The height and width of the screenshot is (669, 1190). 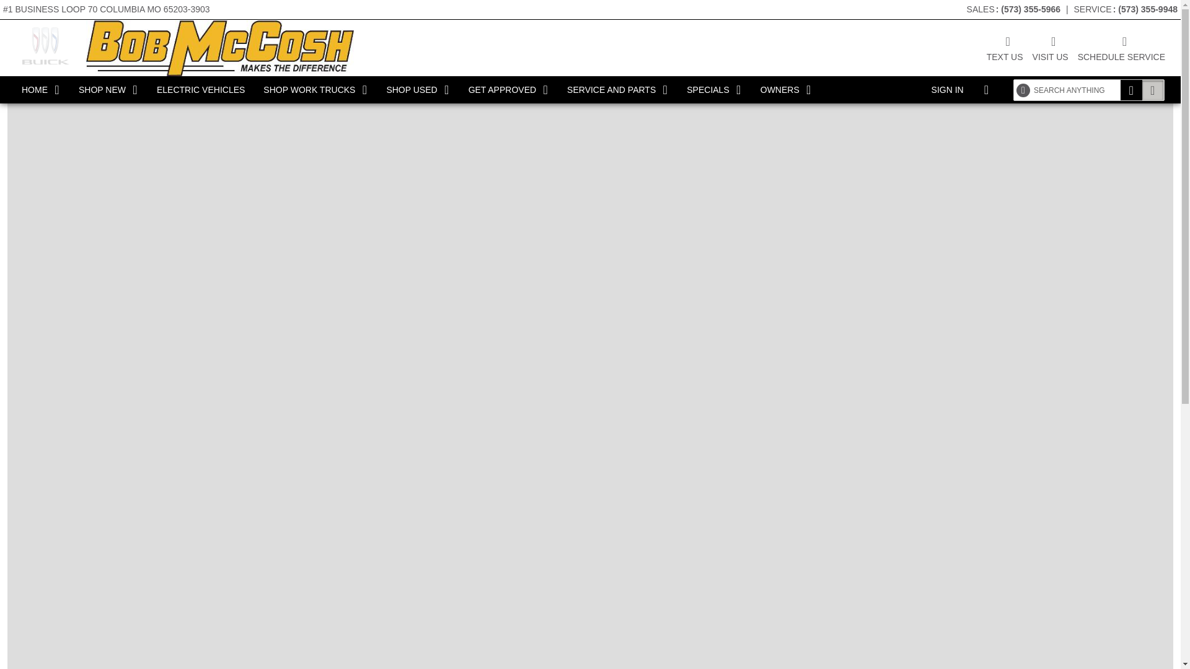 What do you see at coordinates (1005, 47) in the screenshot?
I see `Contact Bob McCosh Chevrolet Buick GMC` at bounding box center [1005, 47].